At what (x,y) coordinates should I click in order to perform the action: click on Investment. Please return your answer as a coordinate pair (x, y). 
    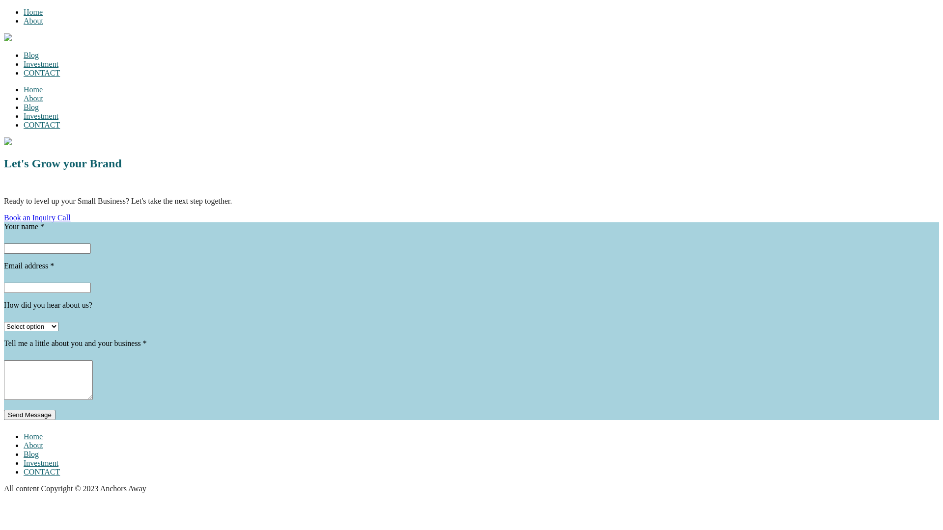
    Looking at the image, I should click on (41, 116).